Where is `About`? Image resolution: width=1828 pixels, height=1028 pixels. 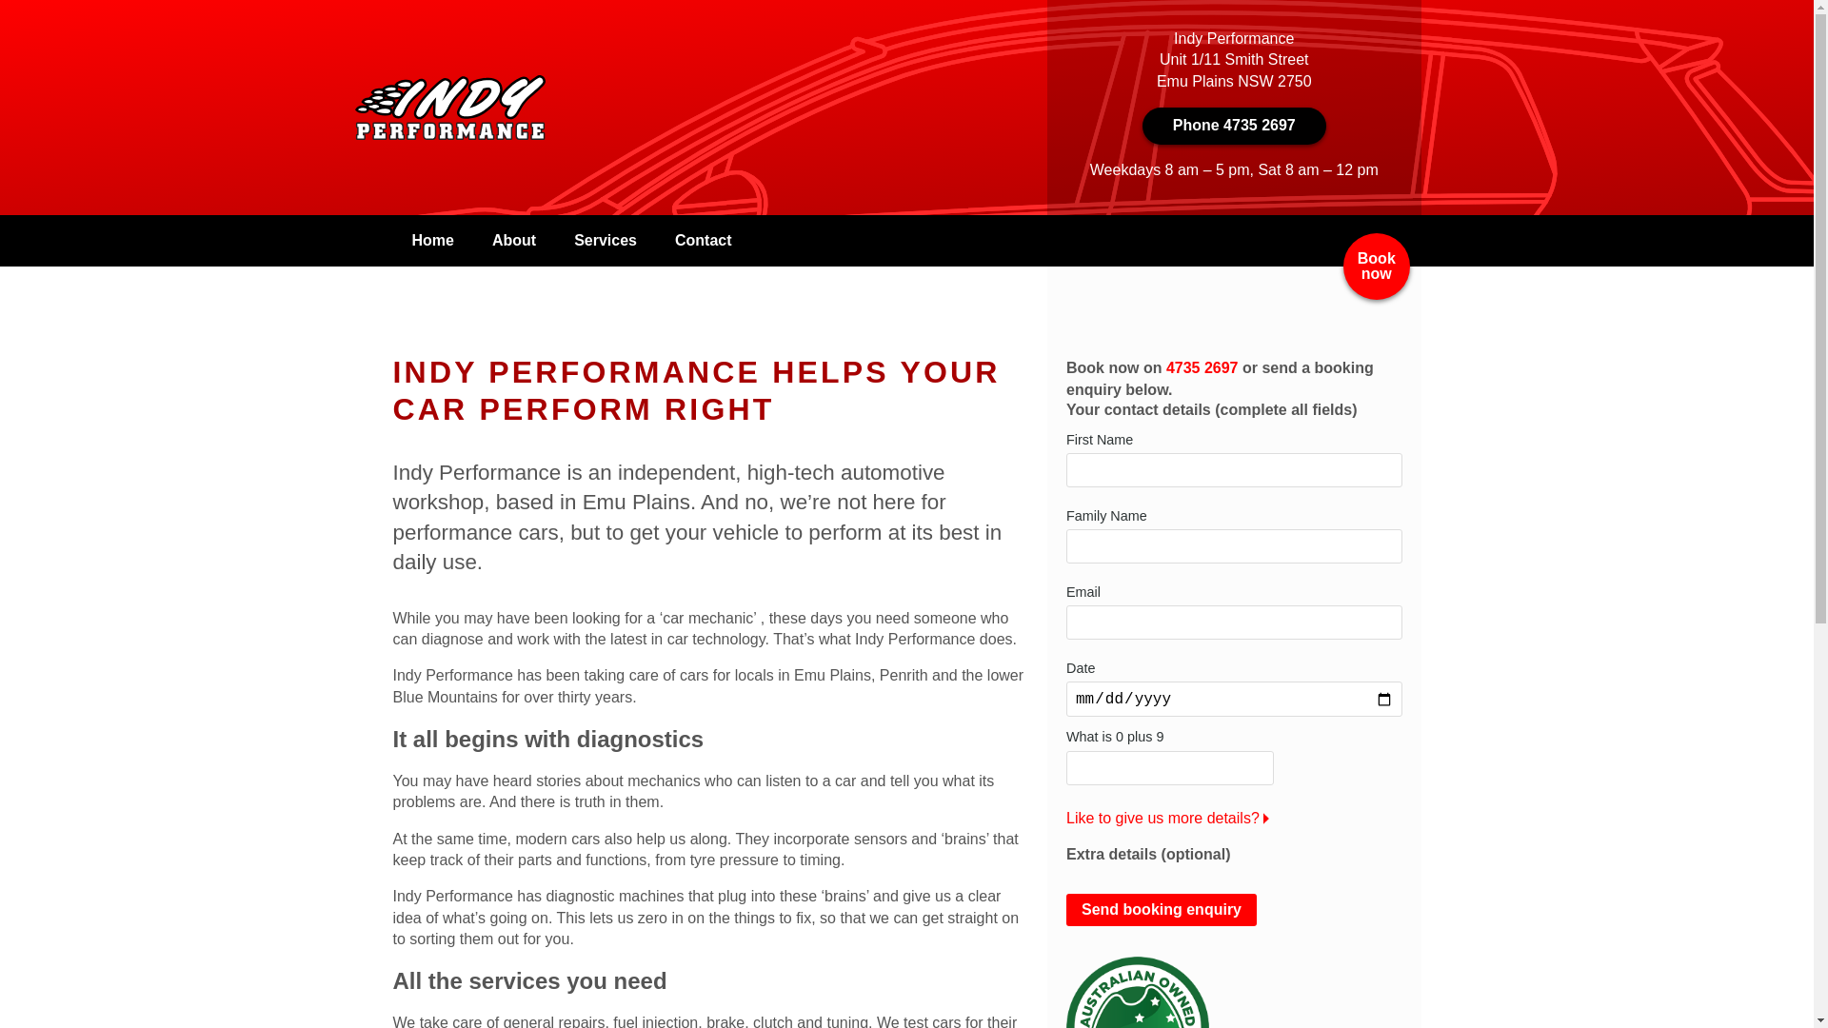 About is located at coordinates (514, 241).